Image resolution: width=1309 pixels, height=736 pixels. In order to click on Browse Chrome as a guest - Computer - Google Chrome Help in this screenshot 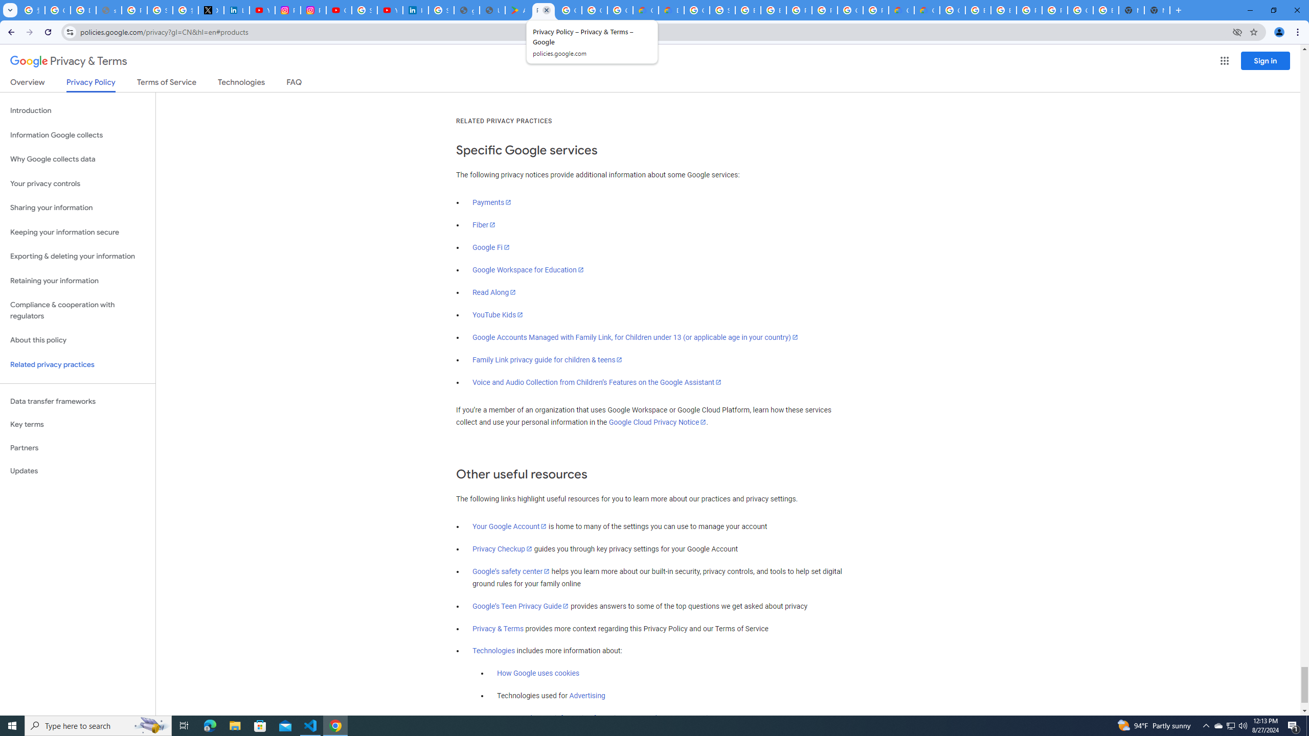, I will do `click(979, 10)`.